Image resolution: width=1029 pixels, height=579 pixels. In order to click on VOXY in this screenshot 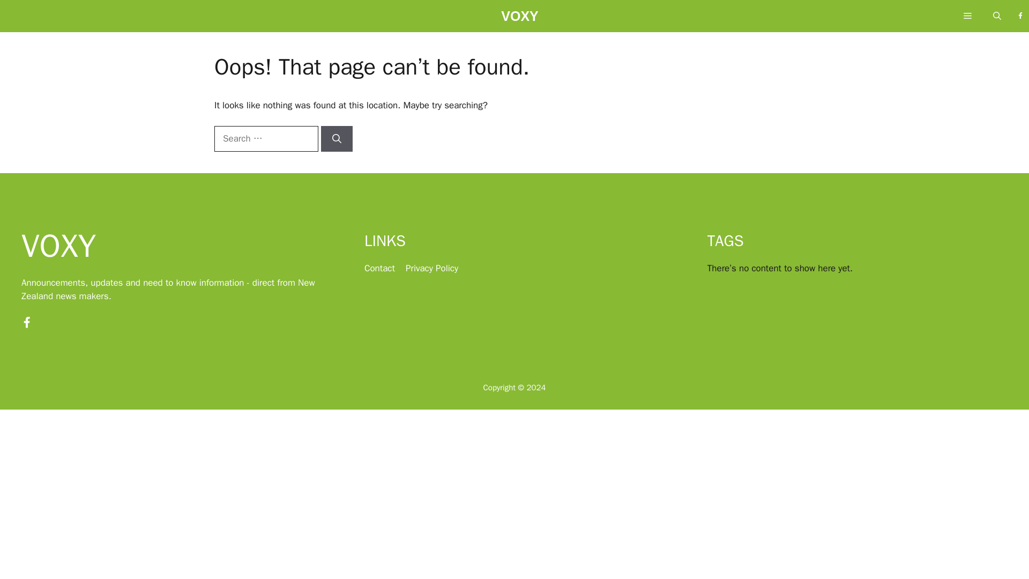, I will do `click(520, 19)`.